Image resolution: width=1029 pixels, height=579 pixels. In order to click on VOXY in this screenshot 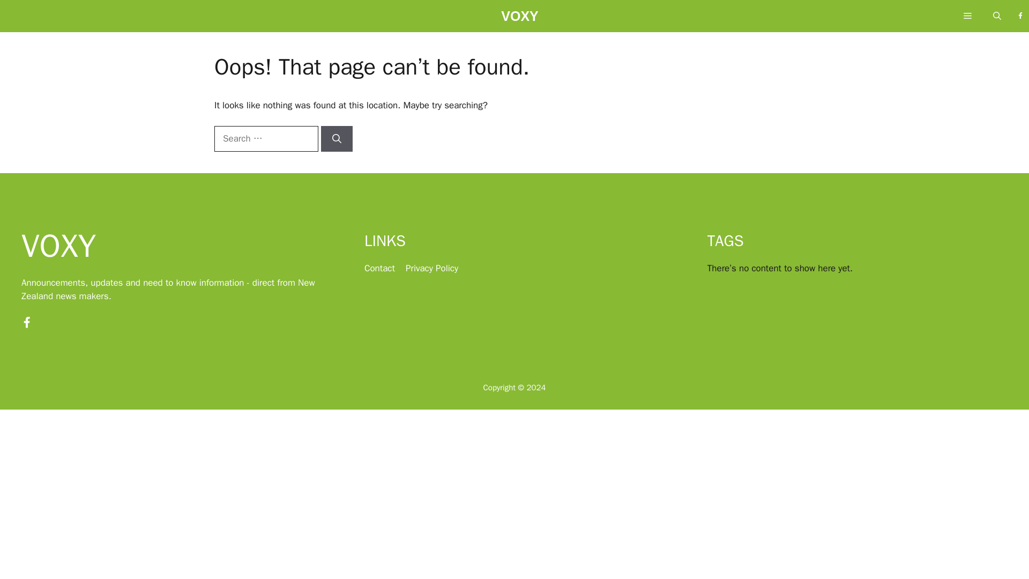, I will do `click(520, 19)`.